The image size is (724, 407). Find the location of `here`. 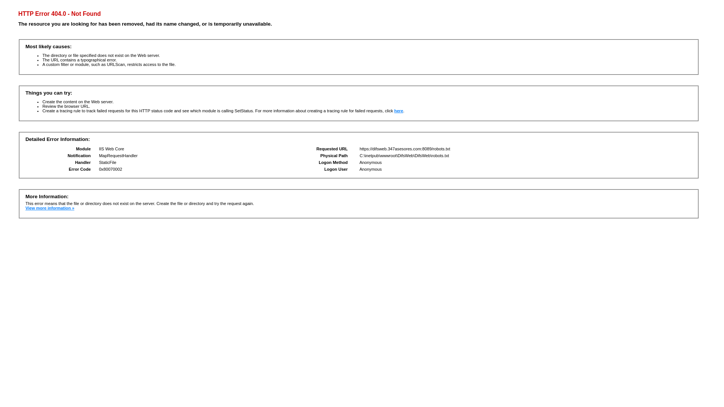

here is located at coordinates (399, 111).